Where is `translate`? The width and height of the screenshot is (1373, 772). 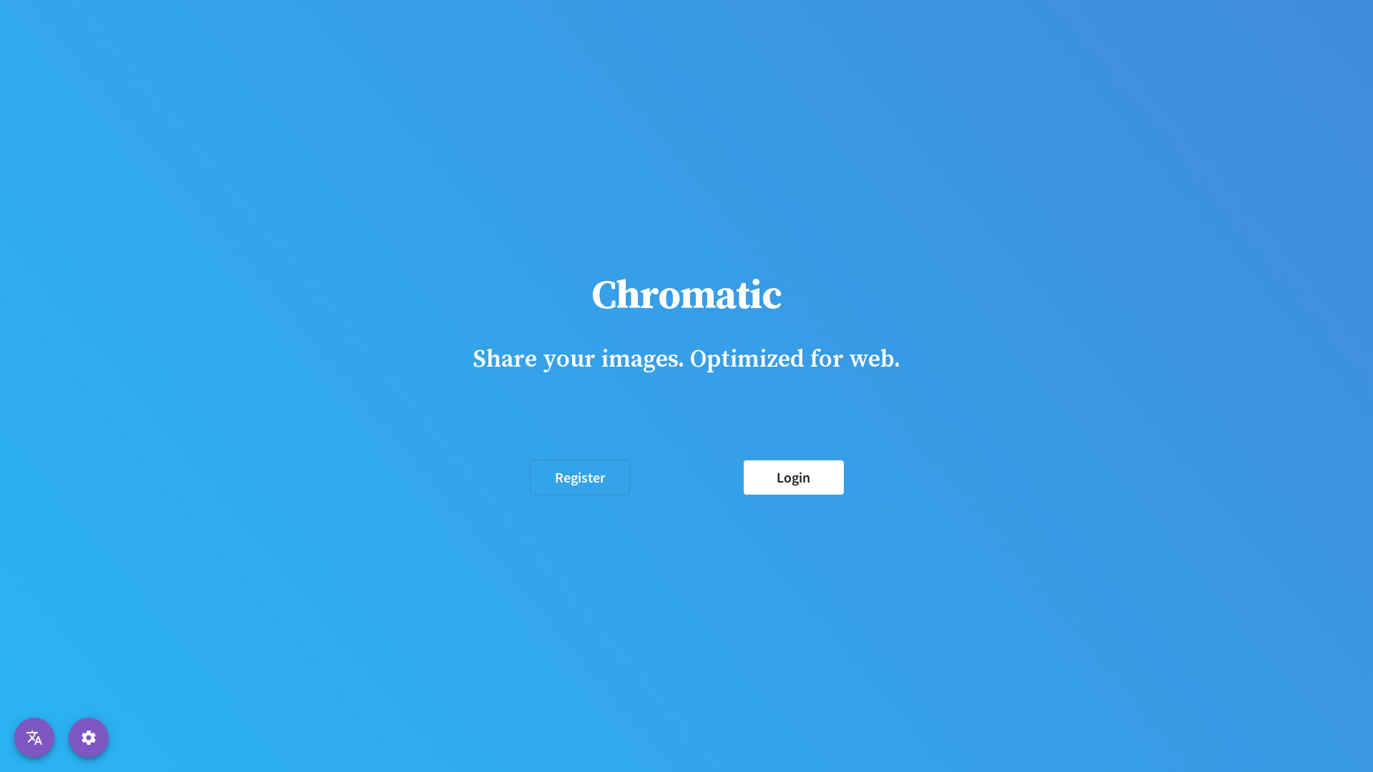 translate is located at coordinates (34, 738).